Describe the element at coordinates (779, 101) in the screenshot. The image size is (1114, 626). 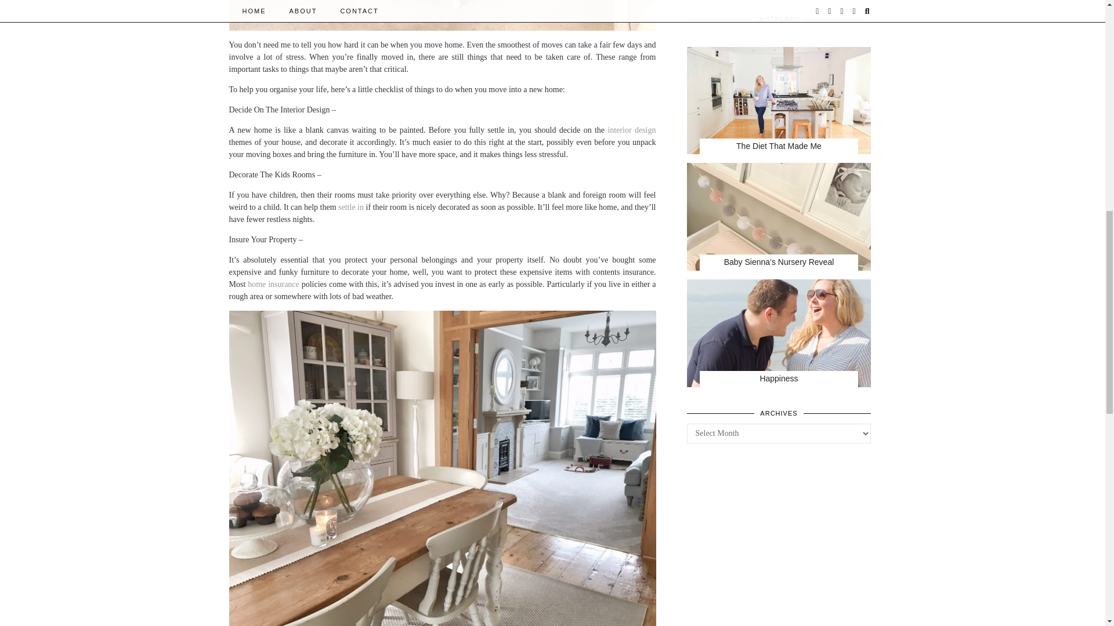
I see `The Diet That Made Me` at that location.